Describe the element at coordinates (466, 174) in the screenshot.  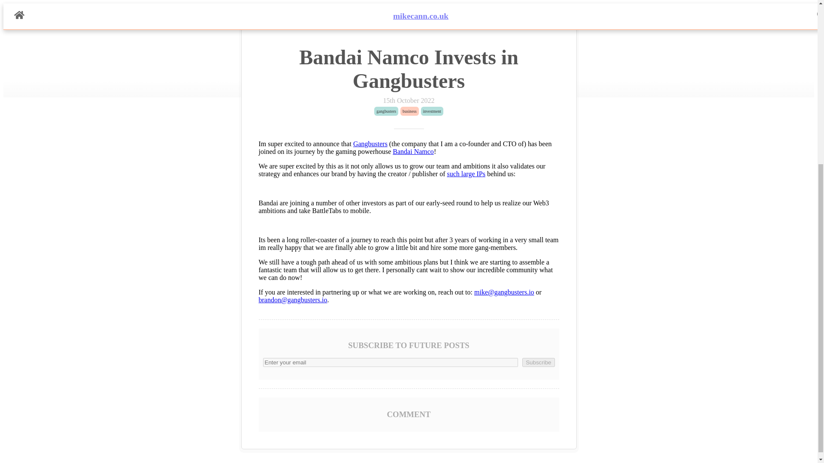
I see `such large IPs` at that location.